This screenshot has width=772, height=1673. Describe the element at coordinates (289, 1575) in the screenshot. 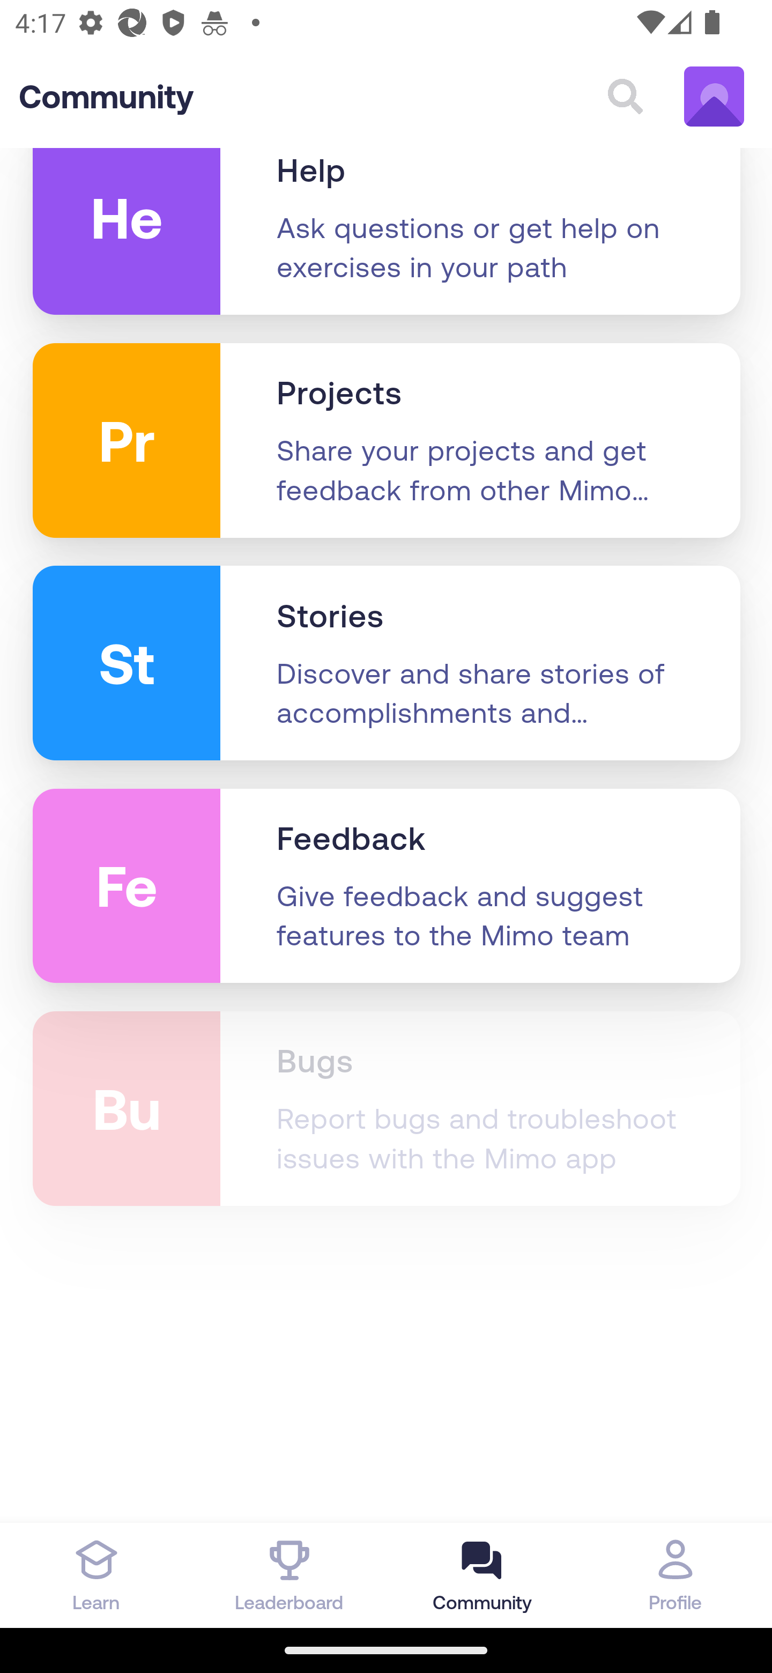

I see `Leaderboard` at that location.